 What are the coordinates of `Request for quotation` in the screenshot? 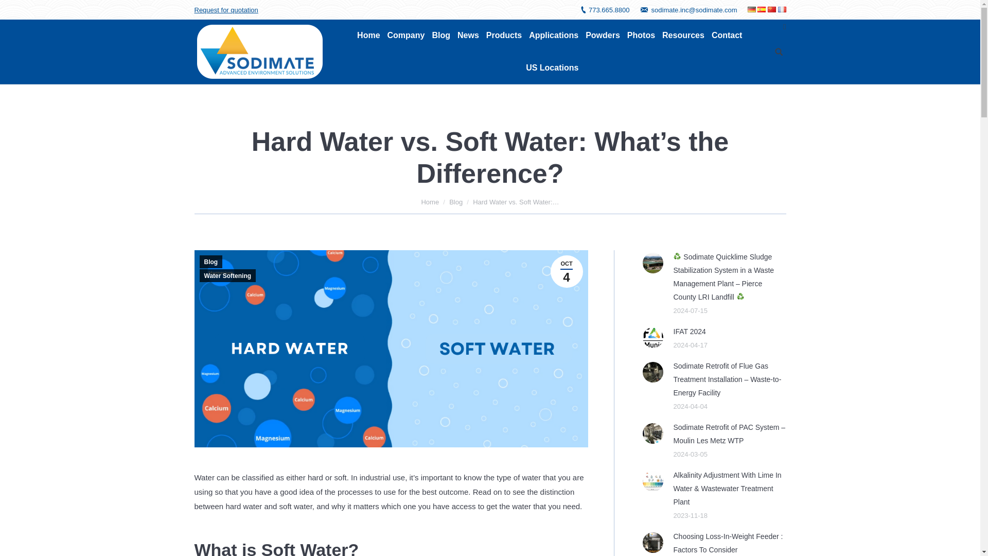 It's located at (226, 10).